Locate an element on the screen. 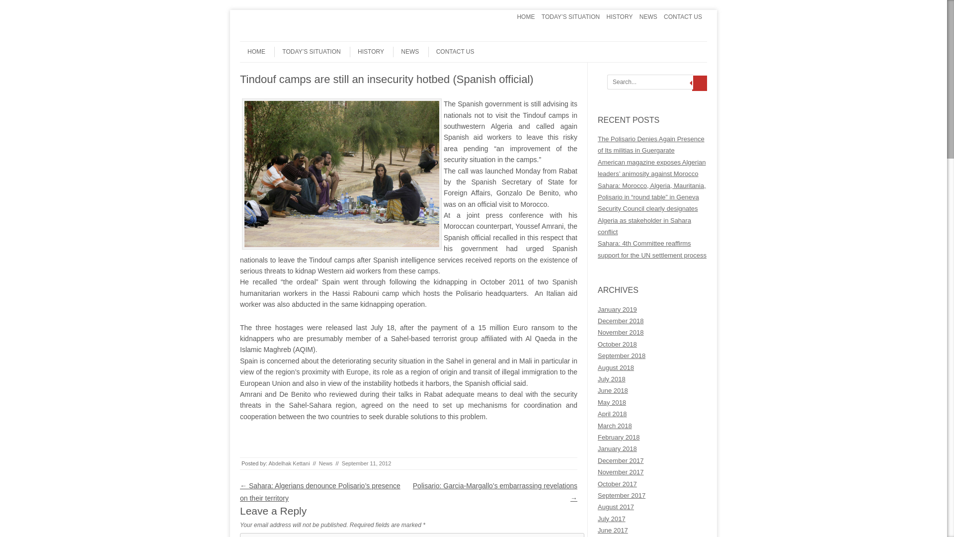  August 2018 is located at coordinates (616, 368).